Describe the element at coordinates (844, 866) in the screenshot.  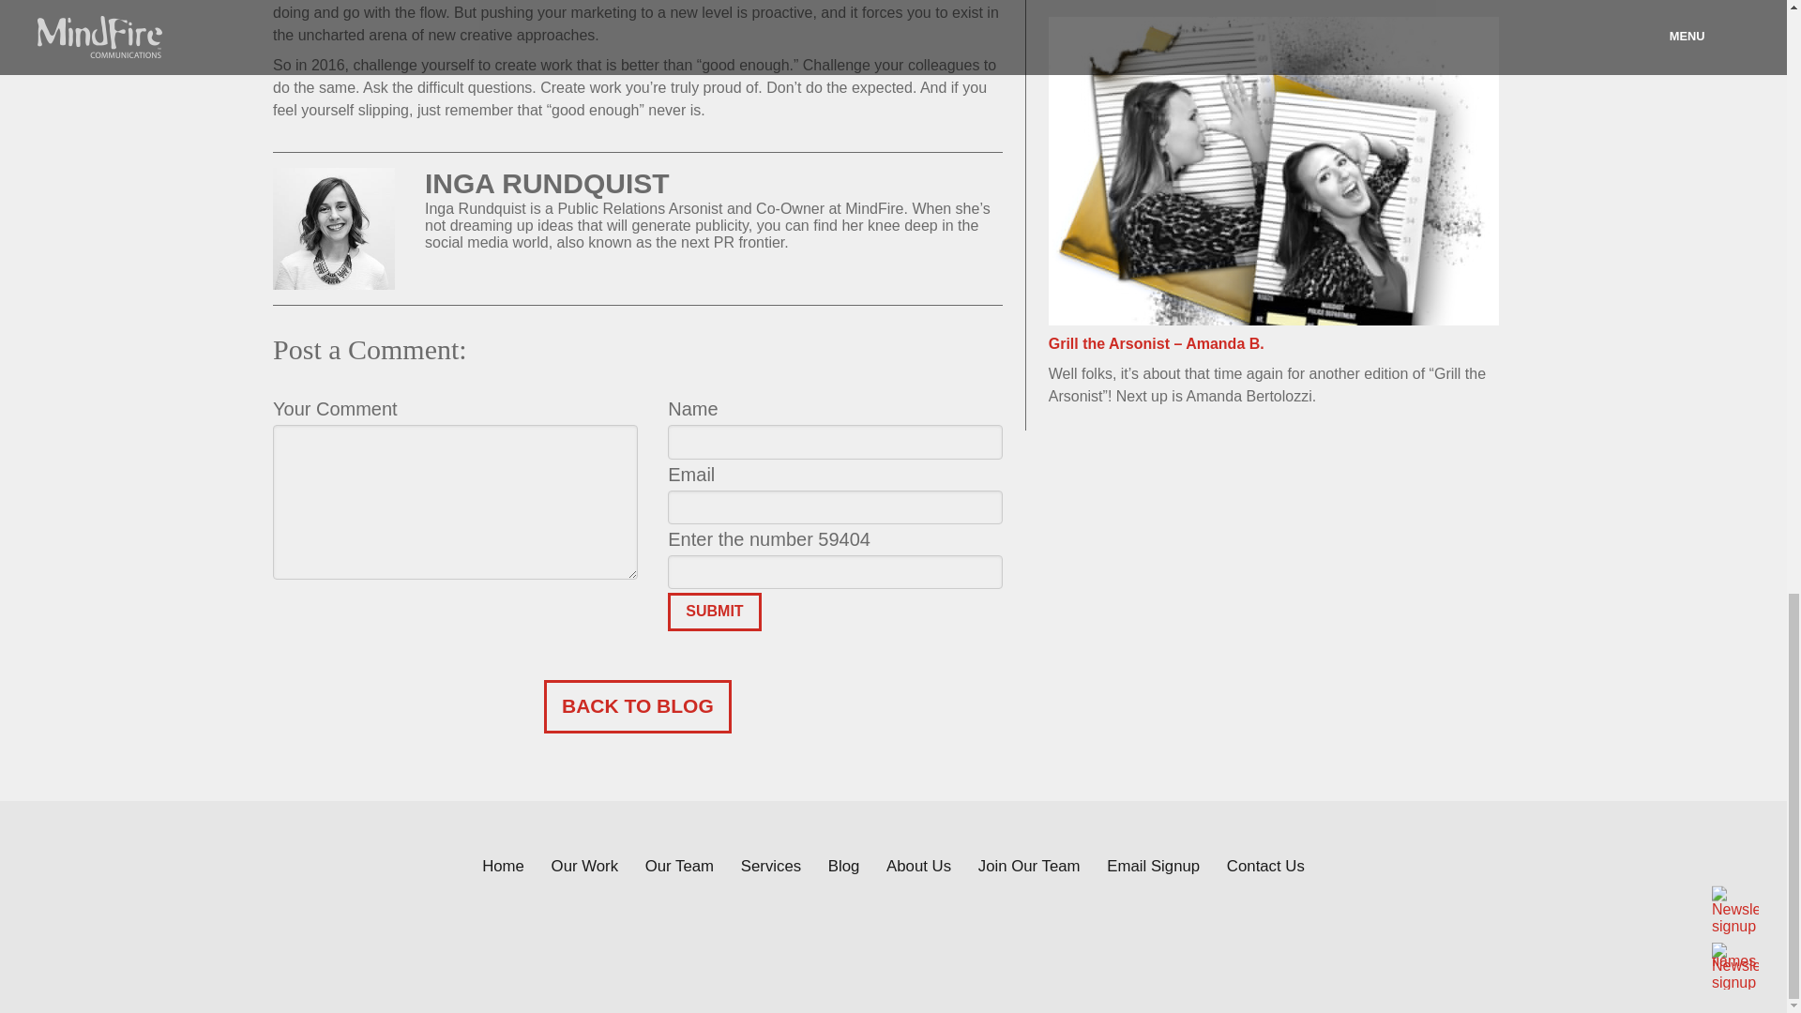
I see `Blog` at that location.